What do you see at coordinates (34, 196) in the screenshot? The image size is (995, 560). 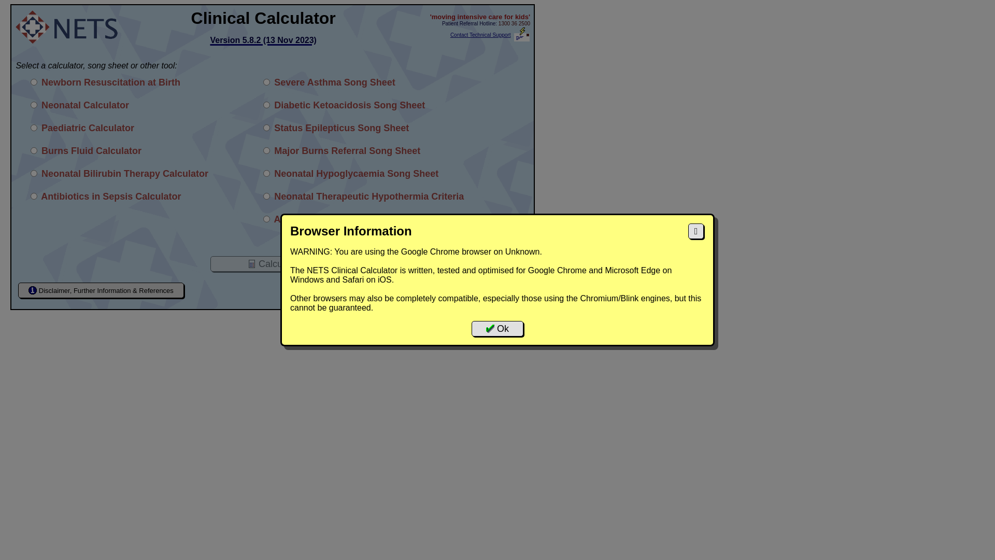 I see `SepsisABx` at bounding box center [34, 196].